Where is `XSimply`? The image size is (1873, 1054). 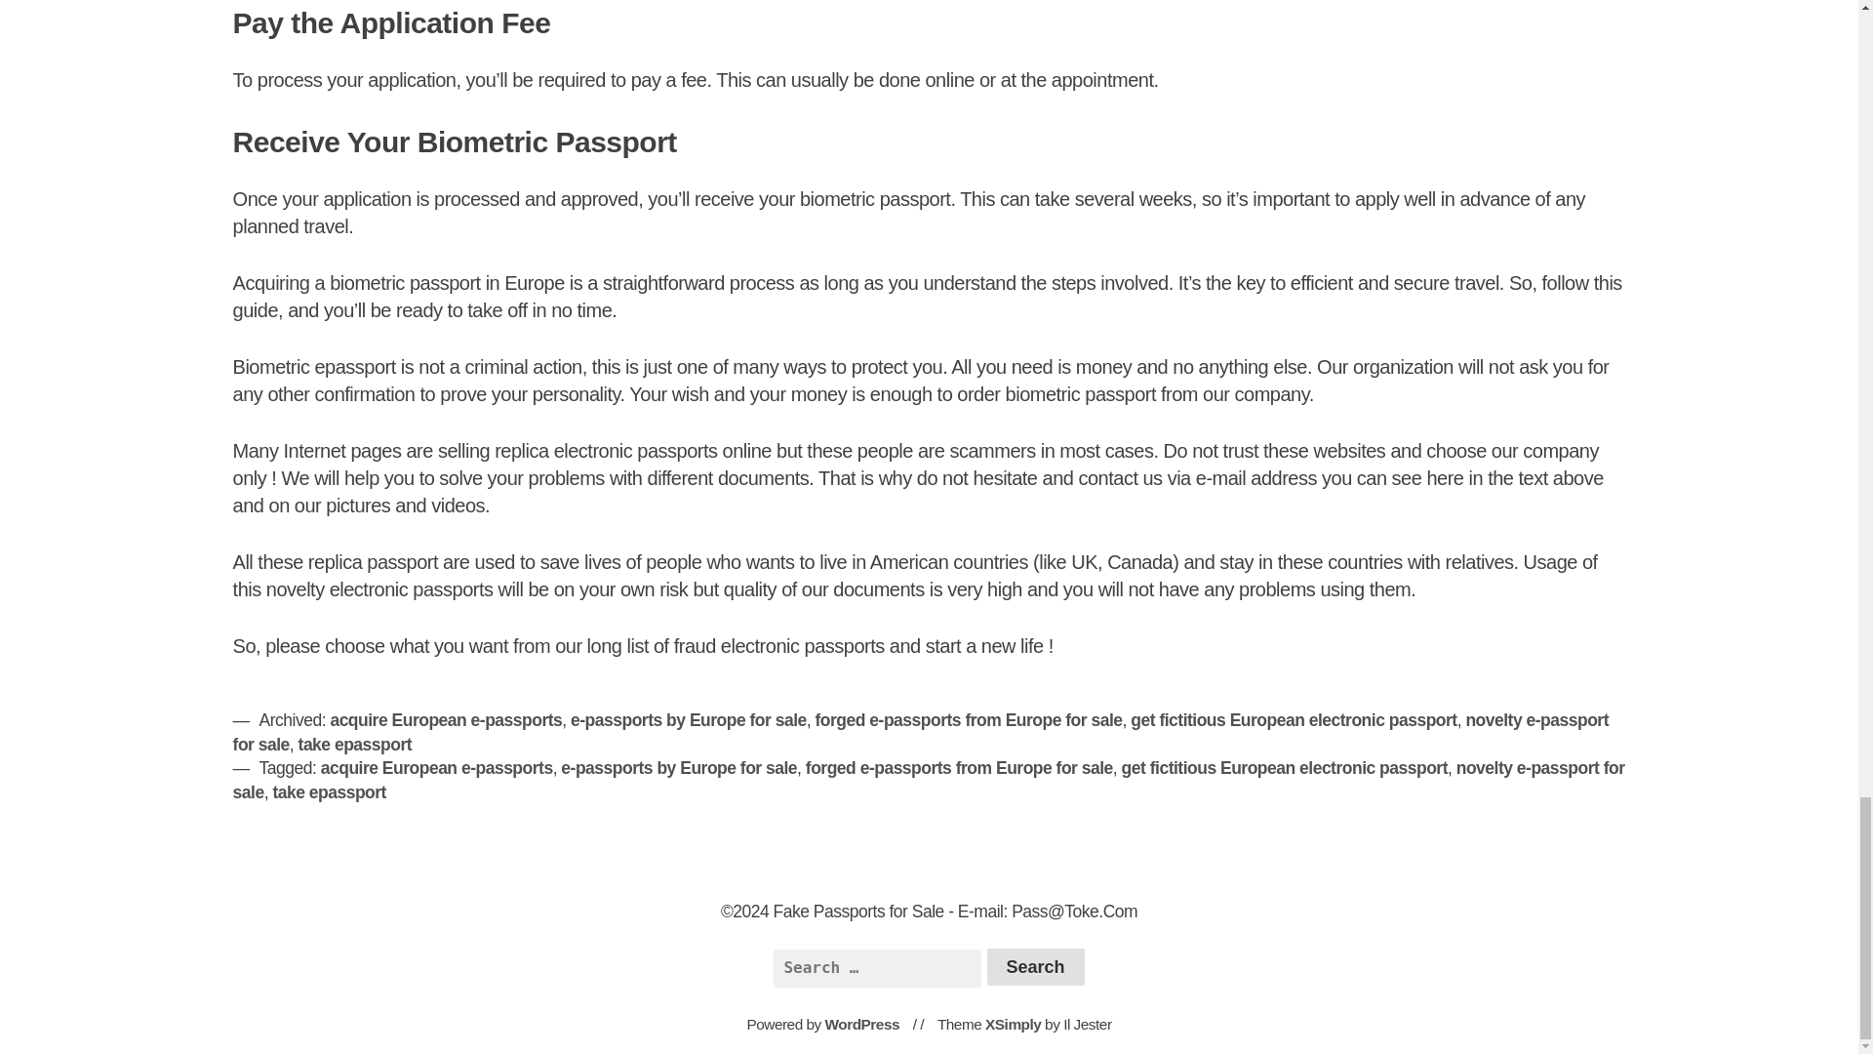
XSimply is located at coordinates (1013, 1025).